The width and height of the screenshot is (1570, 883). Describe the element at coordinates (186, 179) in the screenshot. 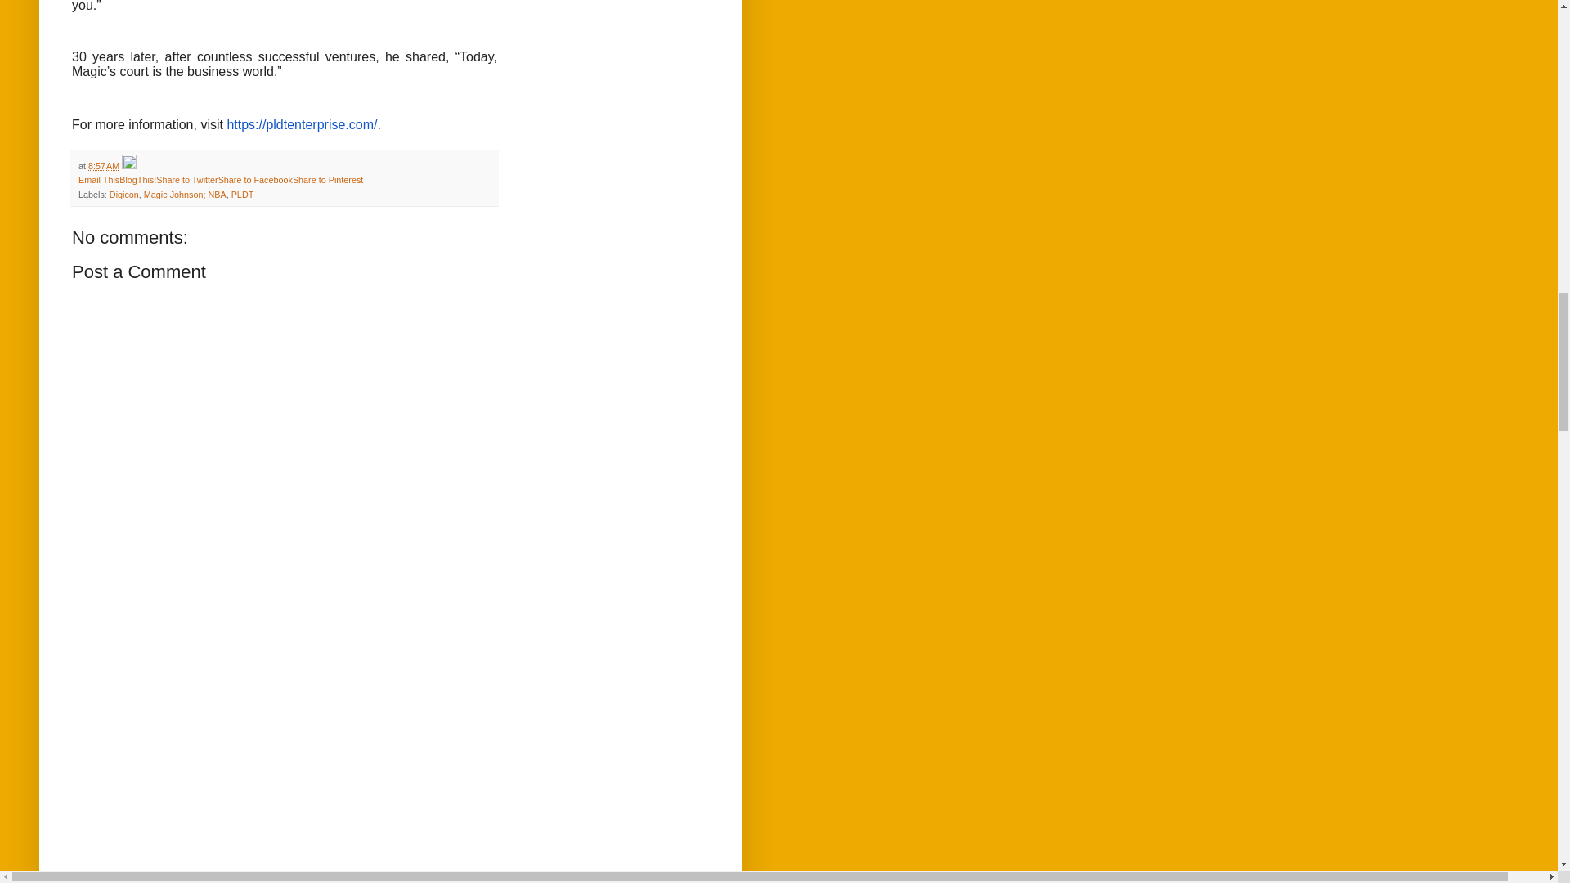

I see `Share to Twitter` at that location.